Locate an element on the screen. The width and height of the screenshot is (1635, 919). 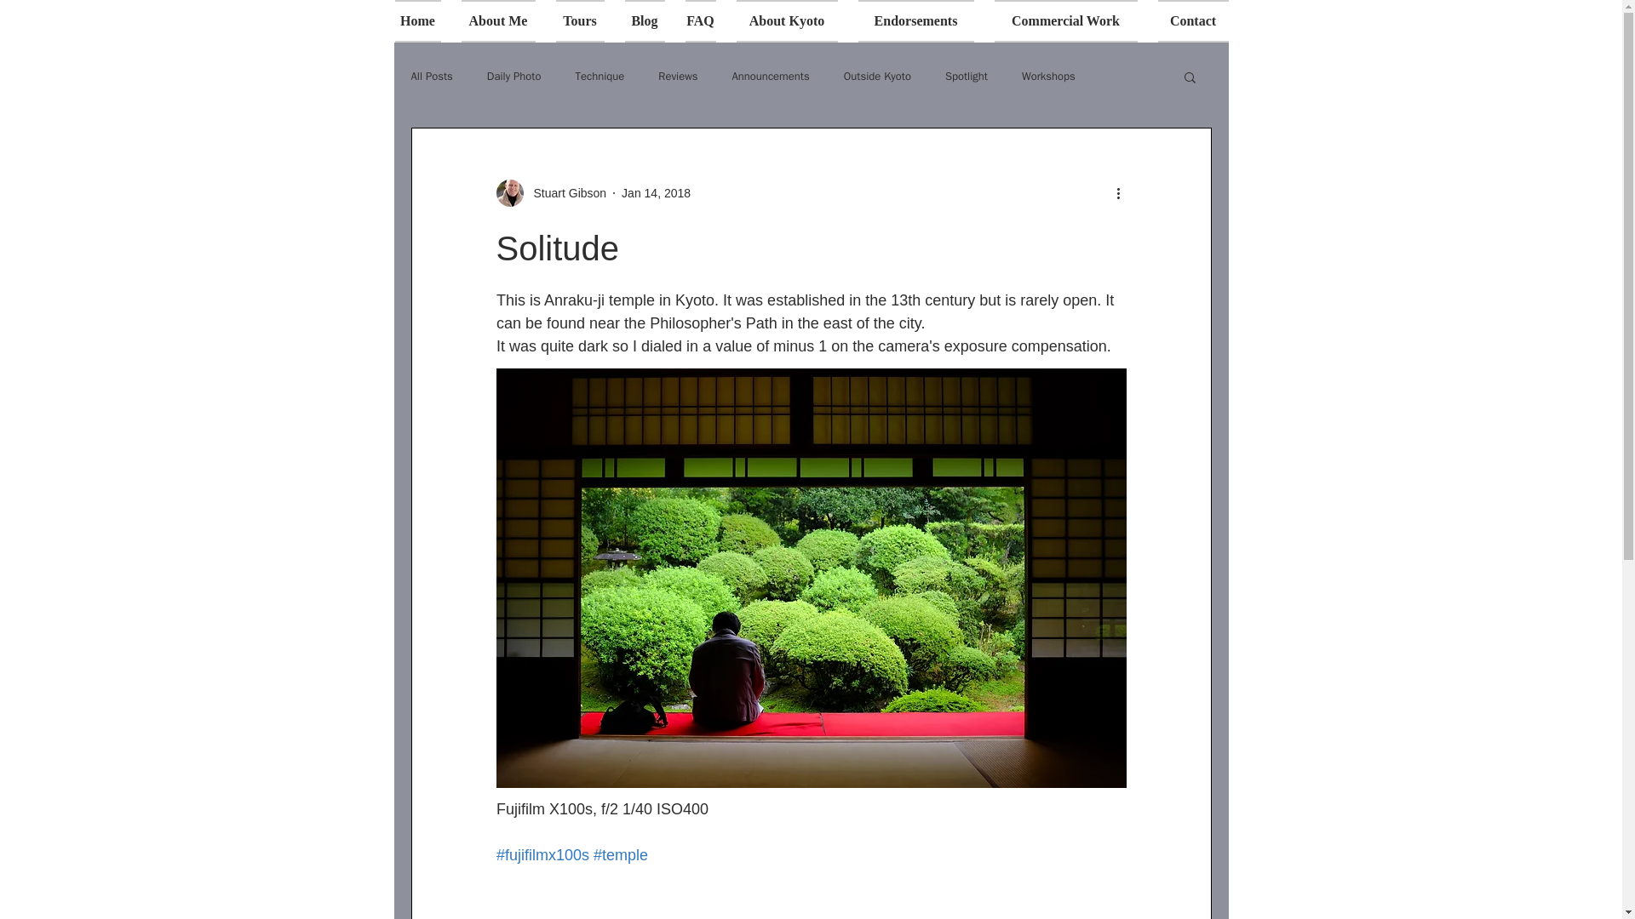
Jan 14, 2018 is located at coordinates (656, 192).